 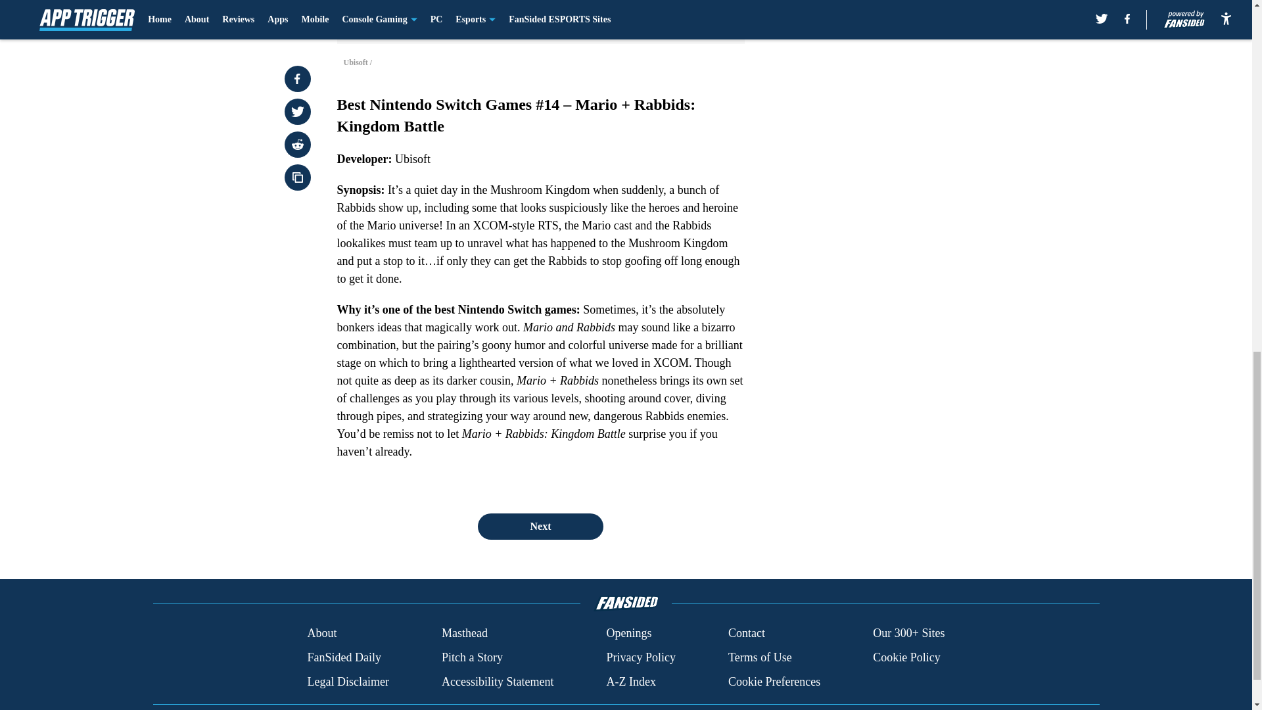 What do you see at coordinates (343, 657) in the screenshot?
I see `FanSided Daily` at bounding box center [343, 657].